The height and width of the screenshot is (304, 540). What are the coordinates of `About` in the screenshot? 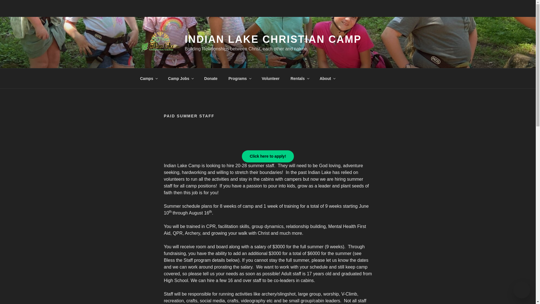 It's located at (327, 78).